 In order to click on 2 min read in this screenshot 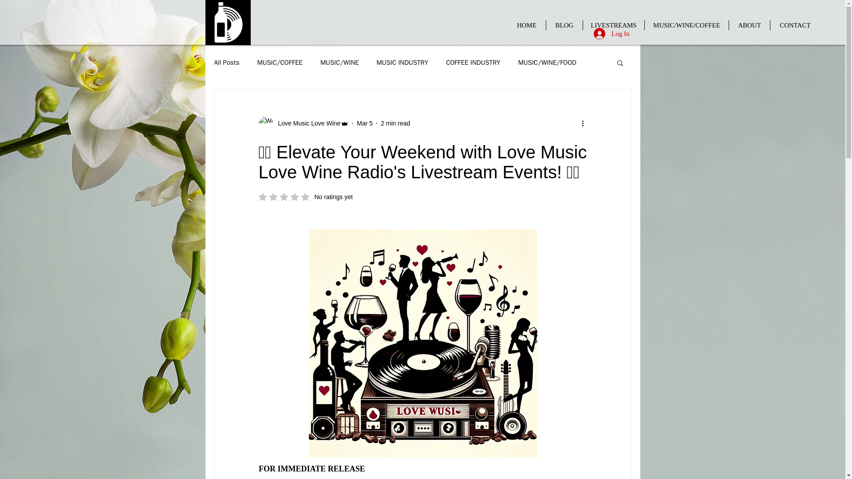, I will do `click(395, 123)`.